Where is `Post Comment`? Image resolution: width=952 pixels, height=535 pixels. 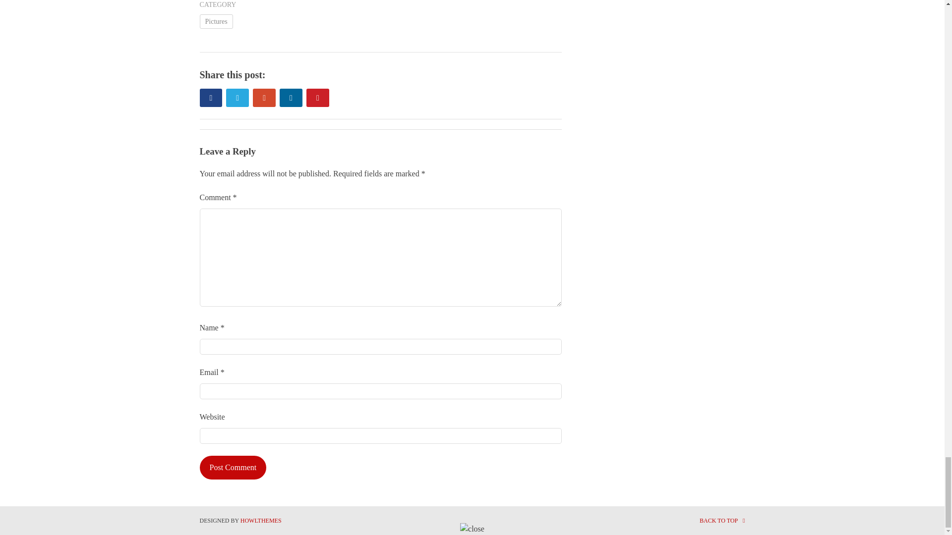 Post Comment is located at coordinates (233, 468).